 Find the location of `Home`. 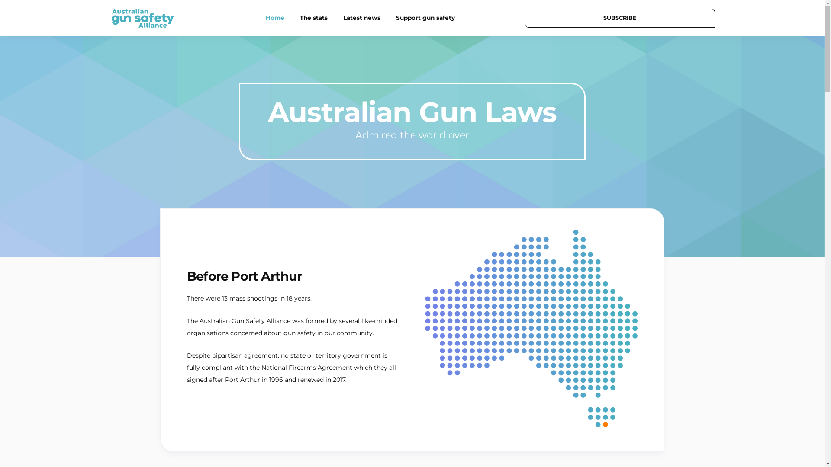

Home is located at coordinates (275, 18).